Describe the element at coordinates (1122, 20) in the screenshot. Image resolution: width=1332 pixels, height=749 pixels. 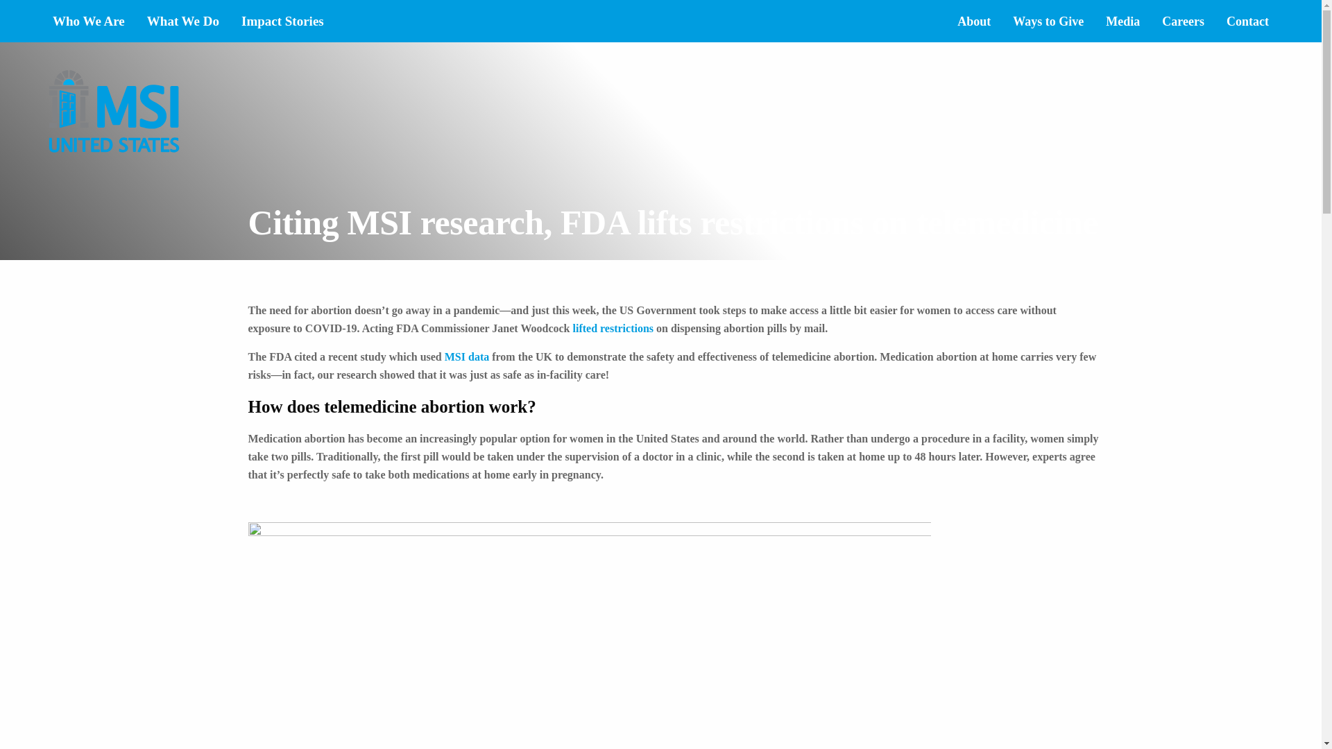
I see `Media` at that location.